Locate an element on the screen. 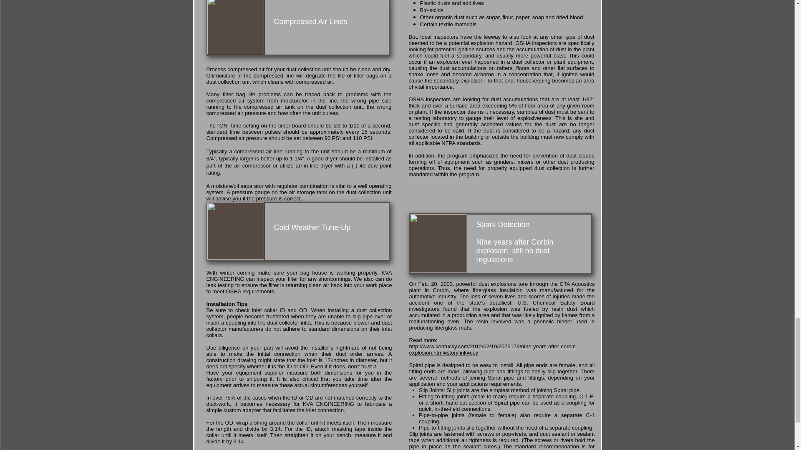 The width and height of the screenshot is (801, 450). compressedair1.jpg is located at coordinates (235, 231).